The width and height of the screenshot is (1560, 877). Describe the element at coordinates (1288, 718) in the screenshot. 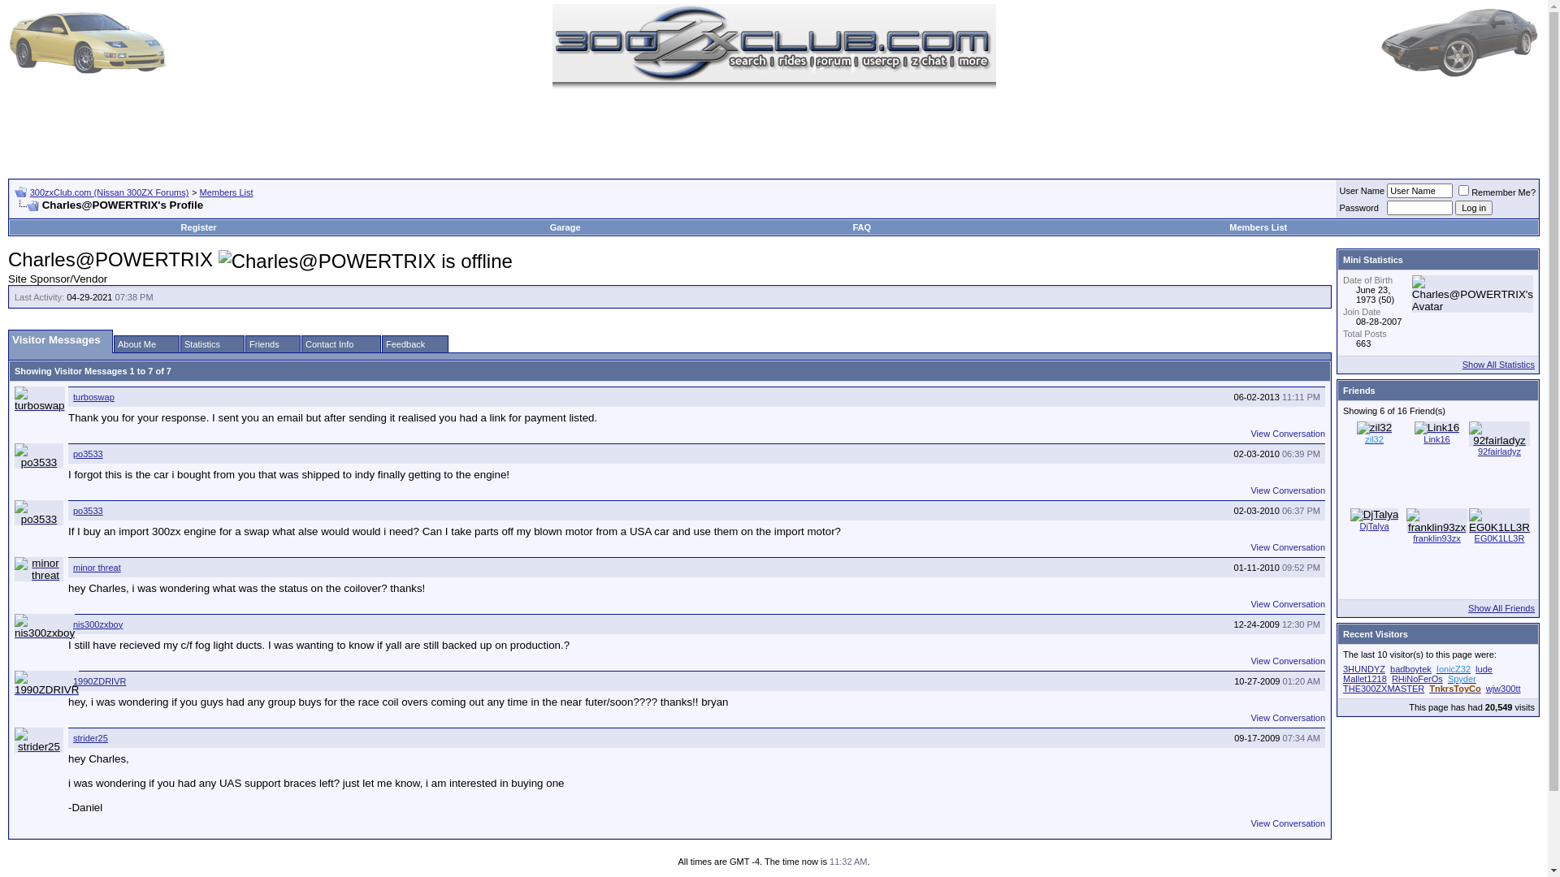

I see `View Conversation` at that location.